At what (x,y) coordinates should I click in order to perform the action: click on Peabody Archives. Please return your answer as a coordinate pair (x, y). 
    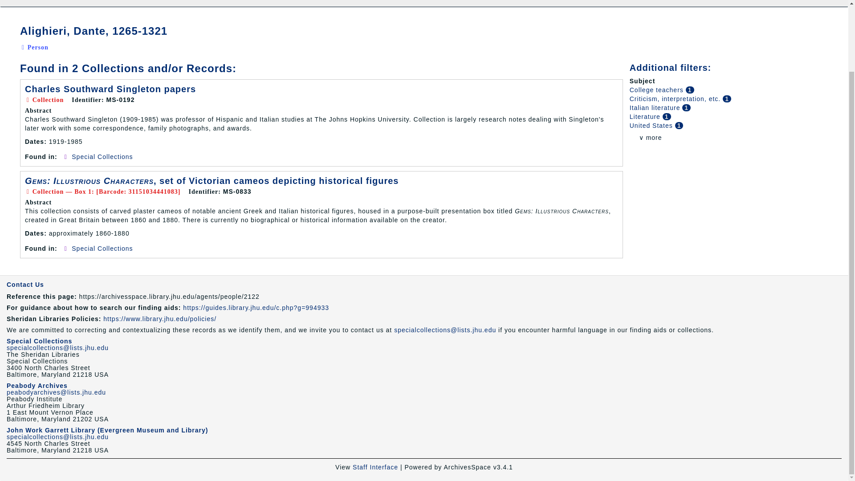
    Looking at the image, I should click on (37, 385).